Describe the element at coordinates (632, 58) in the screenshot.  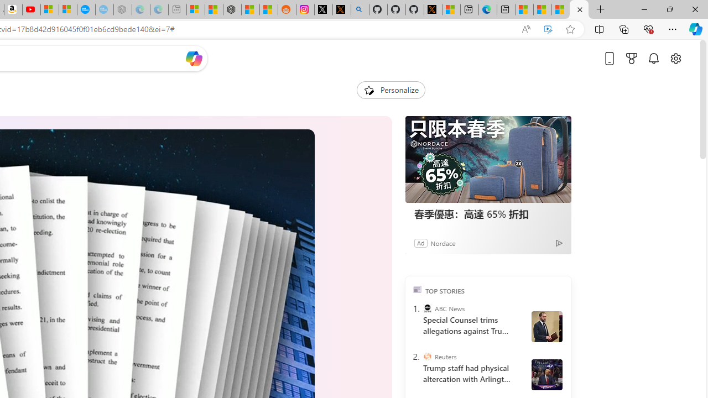
I see `Microsoft rewards` at that location.